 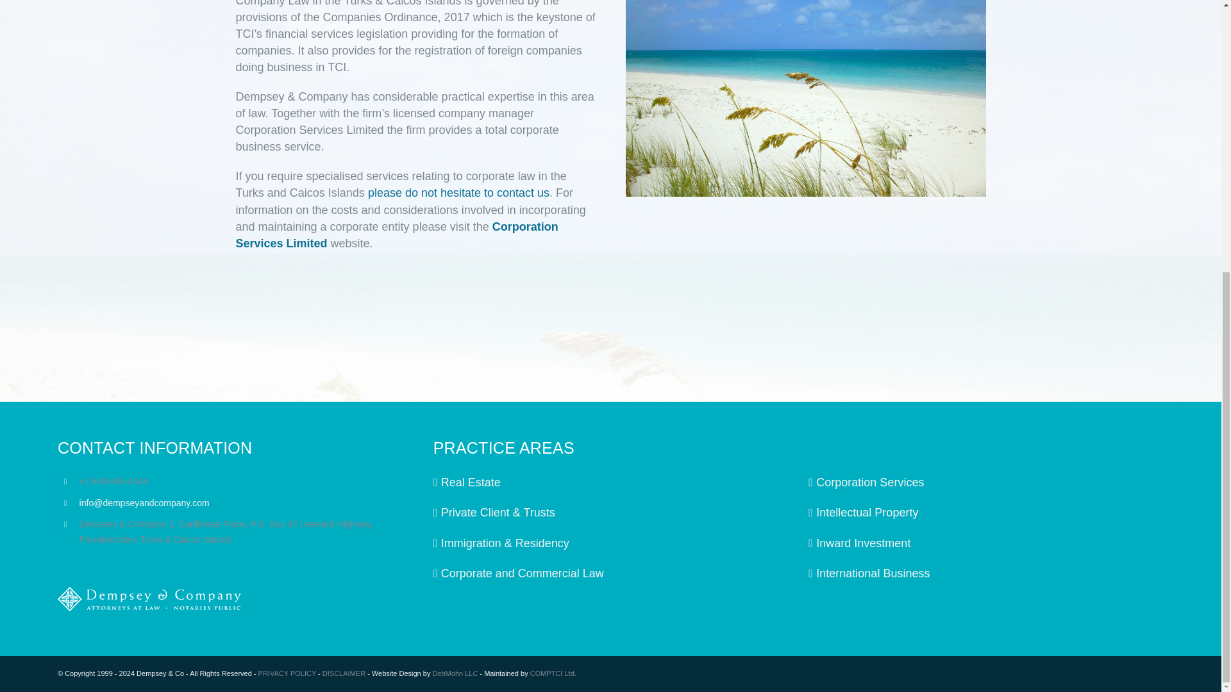 I want to click on please do not hesitate to contact us, so click(x=458, y=192).